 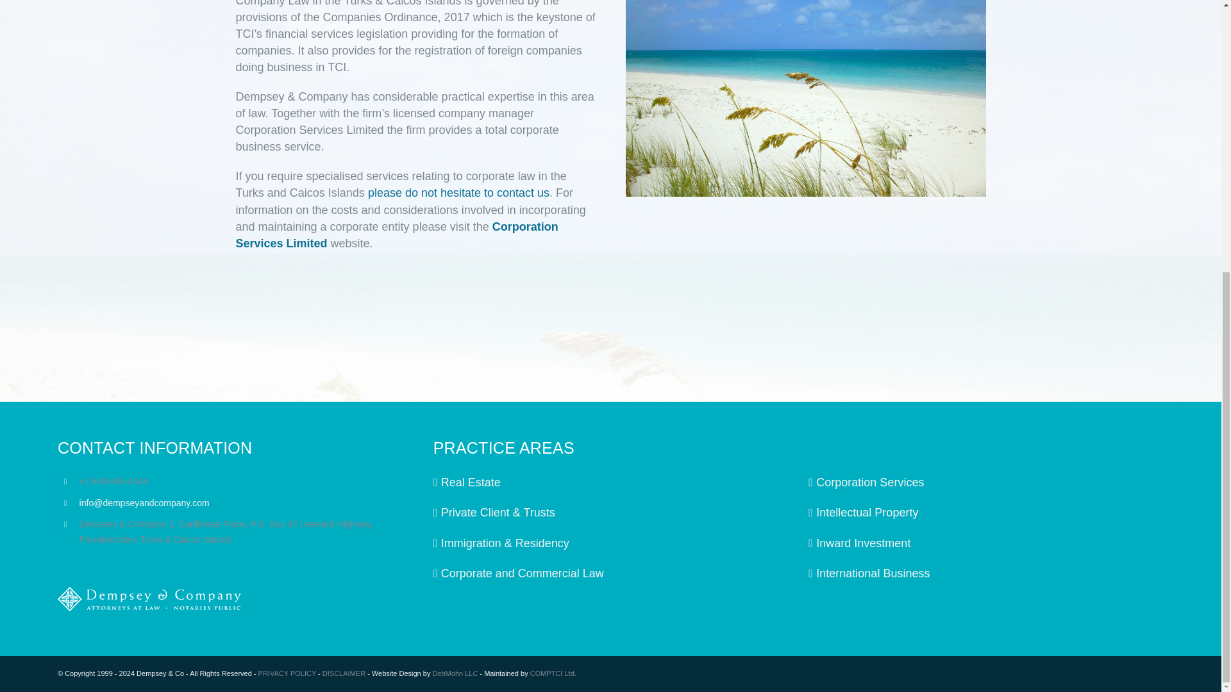 I want to click on please do not hesitate to contact us, so click(x=458, y=192).